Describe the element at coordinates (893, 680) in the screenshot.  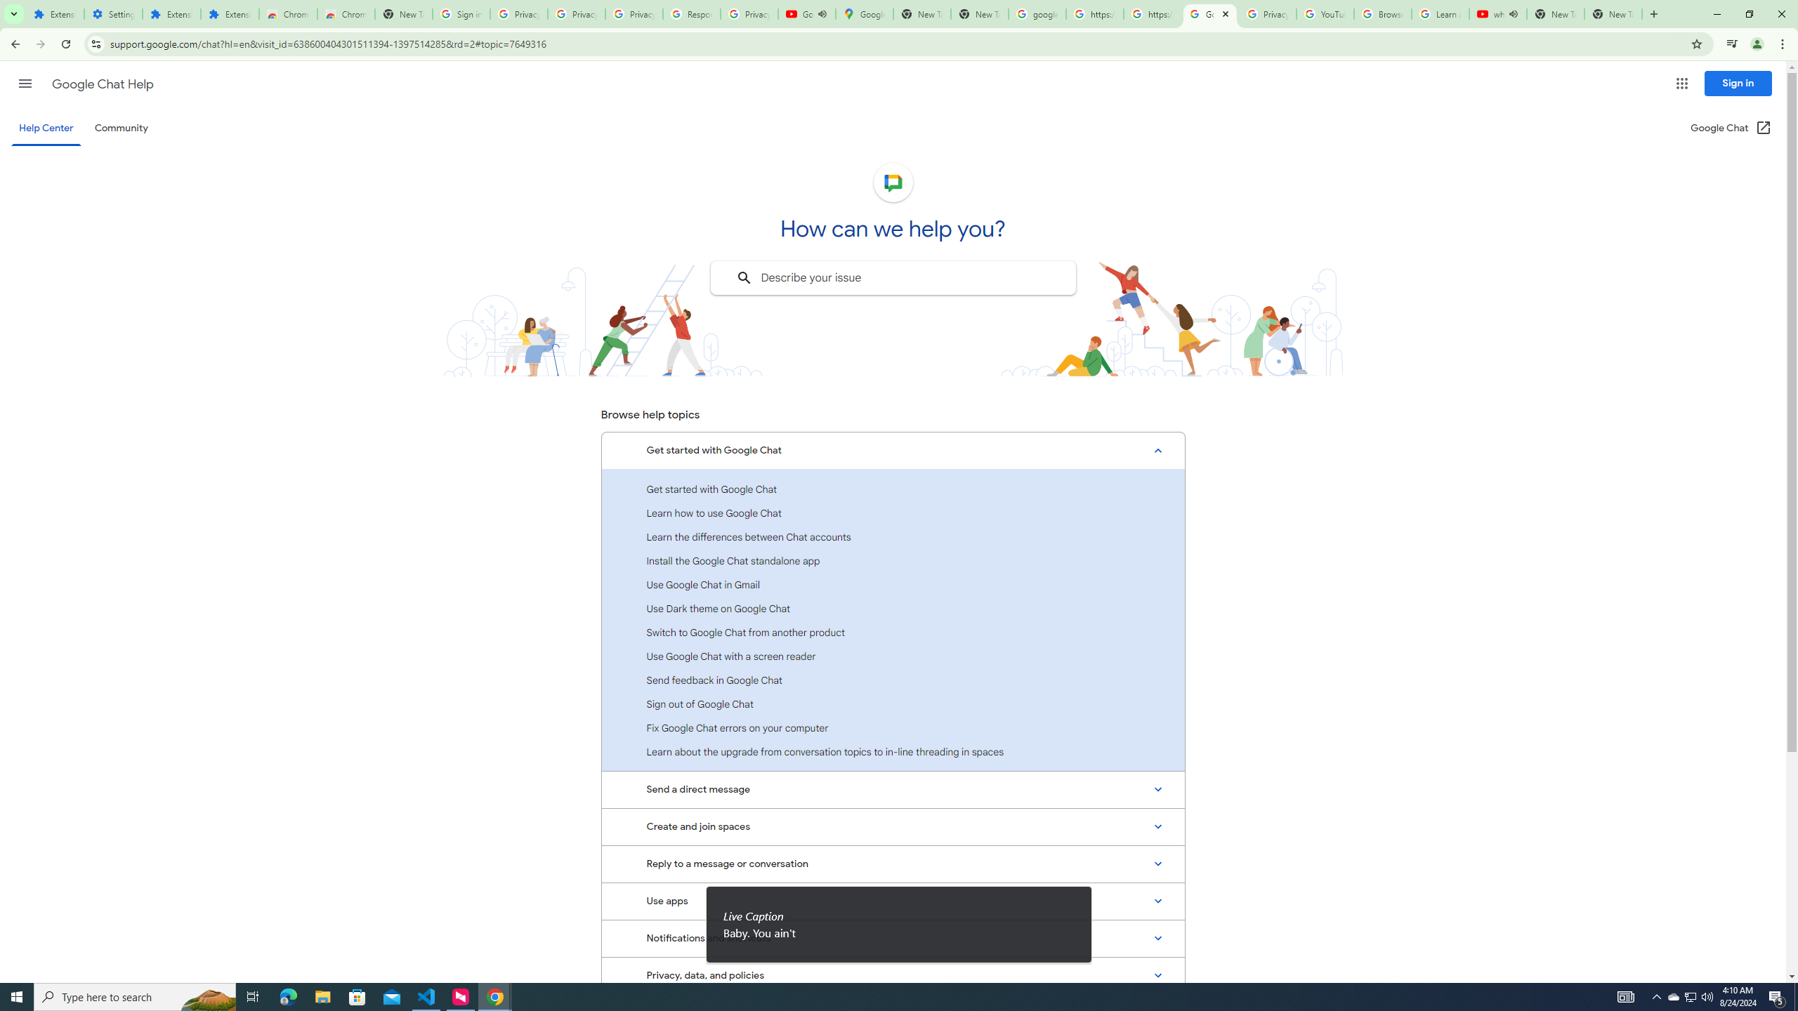
I see `Send feedback in Google Chat` at that location.